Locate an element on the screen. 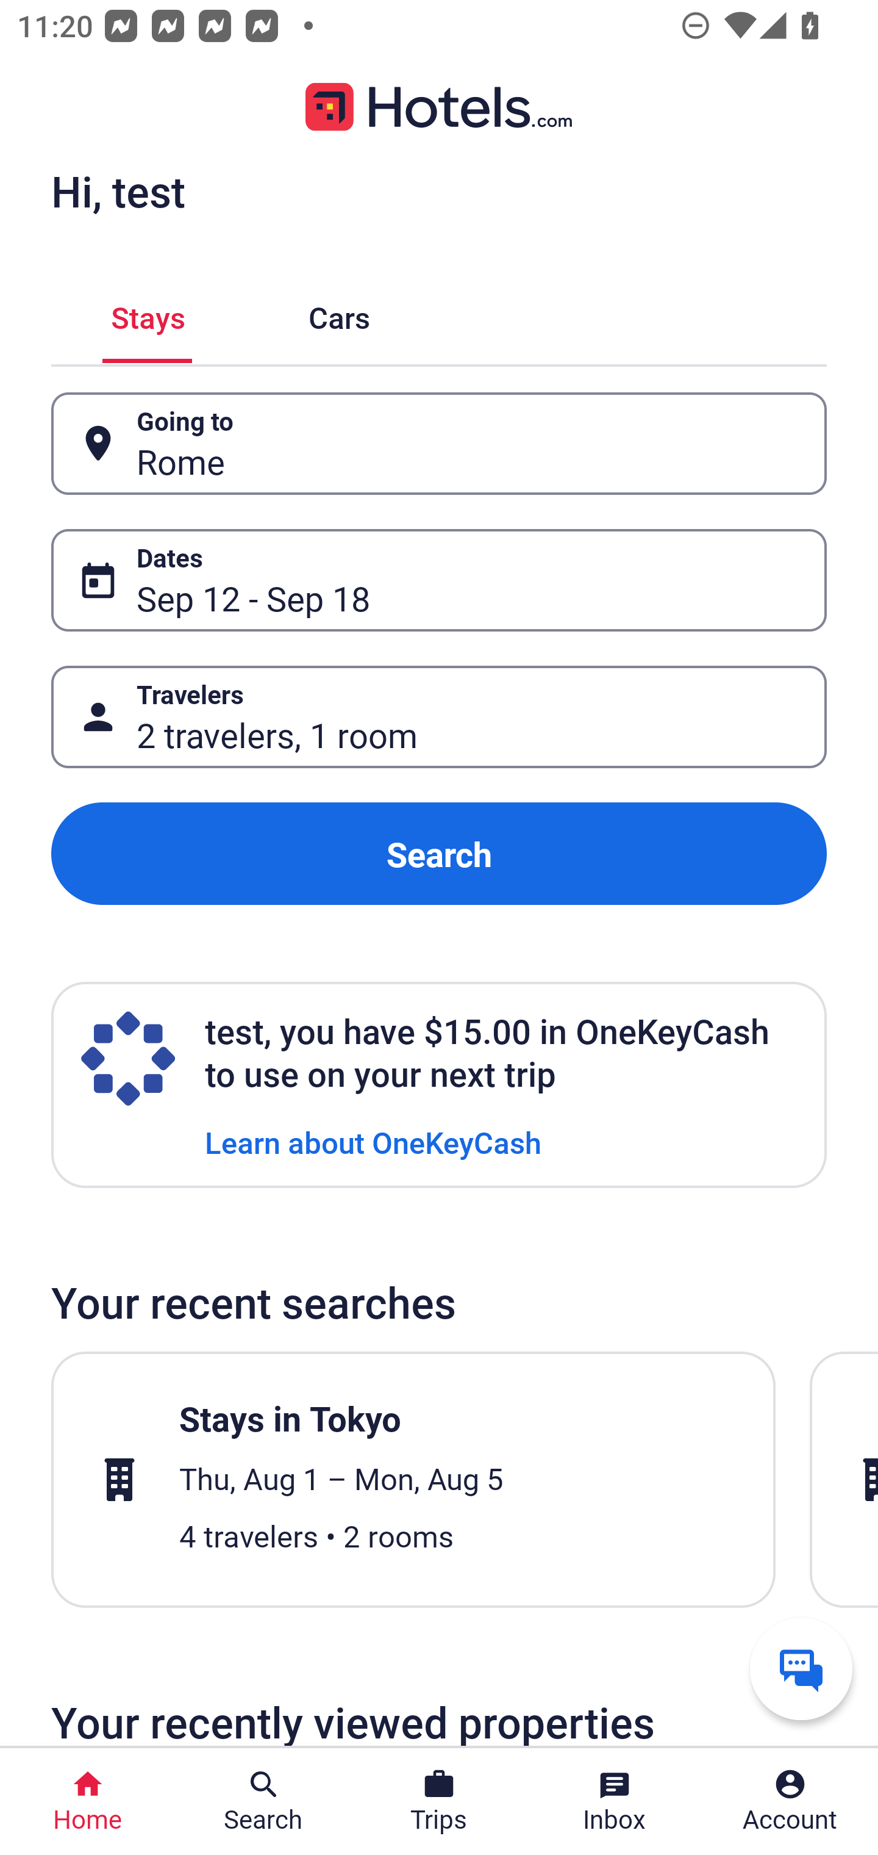  Going to Button Rome is located at coordinates (439, 444).